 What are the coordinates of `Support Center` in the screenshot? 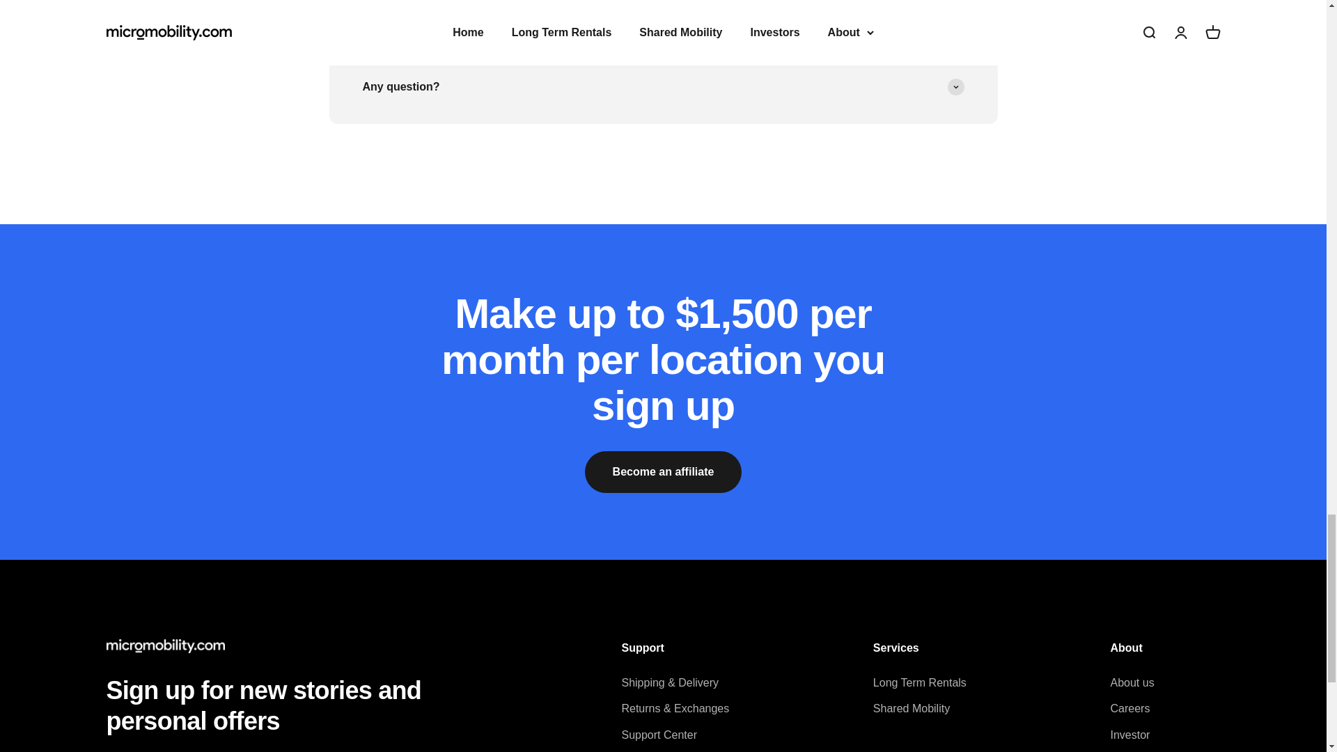 It's located at (659, 735).